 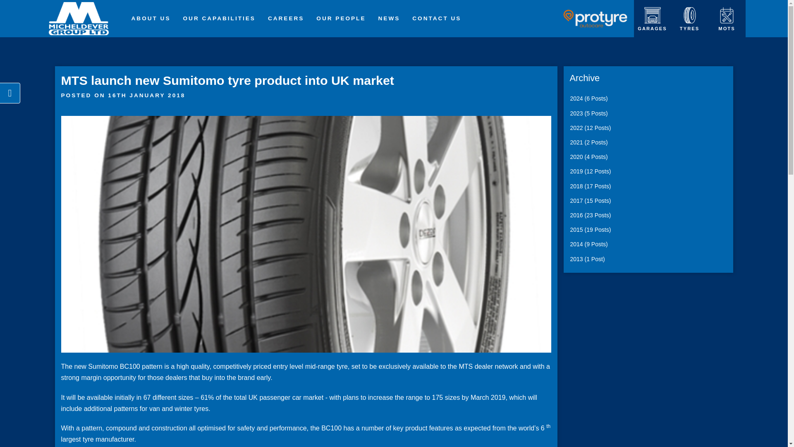 I want to click on NEWS, so click(x=390, y=19).